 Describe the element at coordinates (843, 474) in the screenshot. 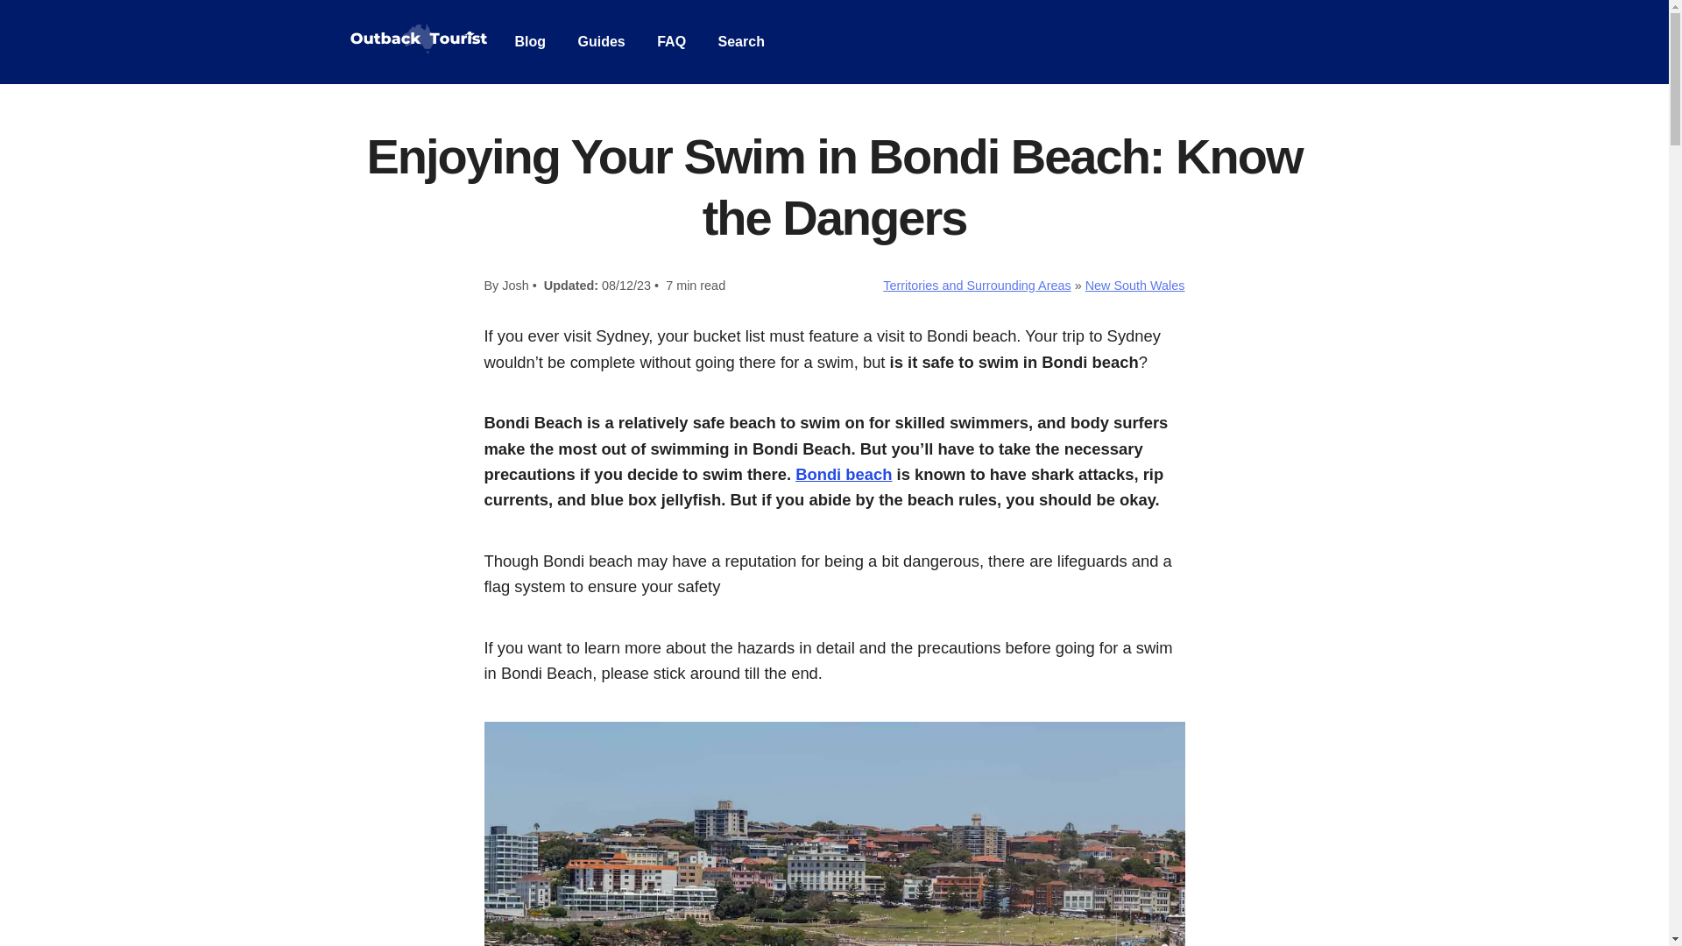

I see `Bondi beach` at that location.